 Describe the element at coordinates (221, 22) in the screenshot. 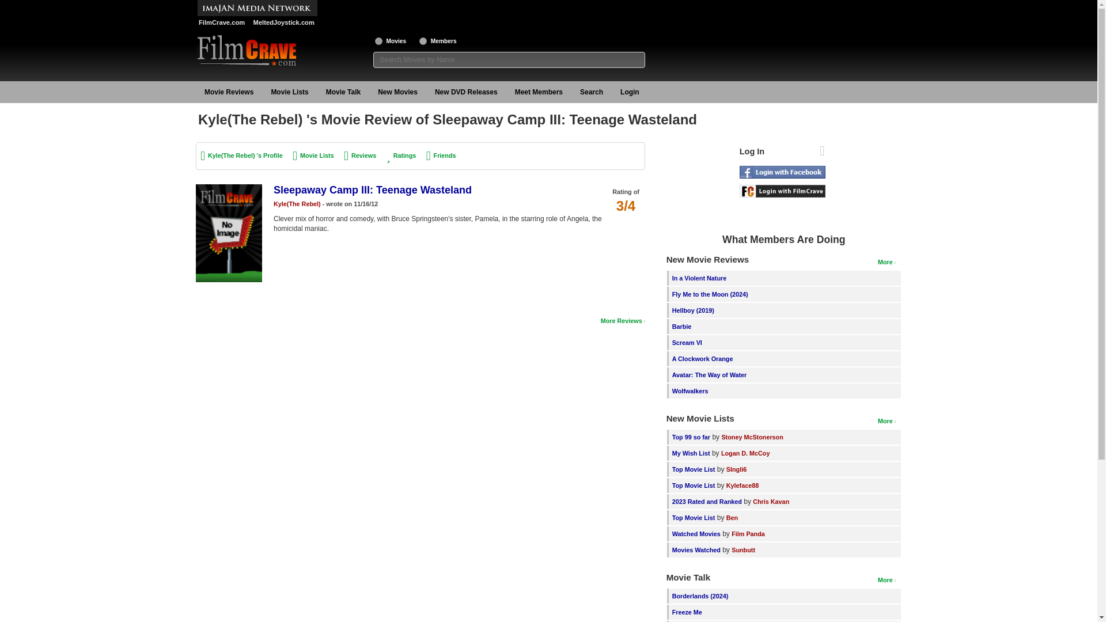

I see `FilmCrave Movie Social Network` at that location.